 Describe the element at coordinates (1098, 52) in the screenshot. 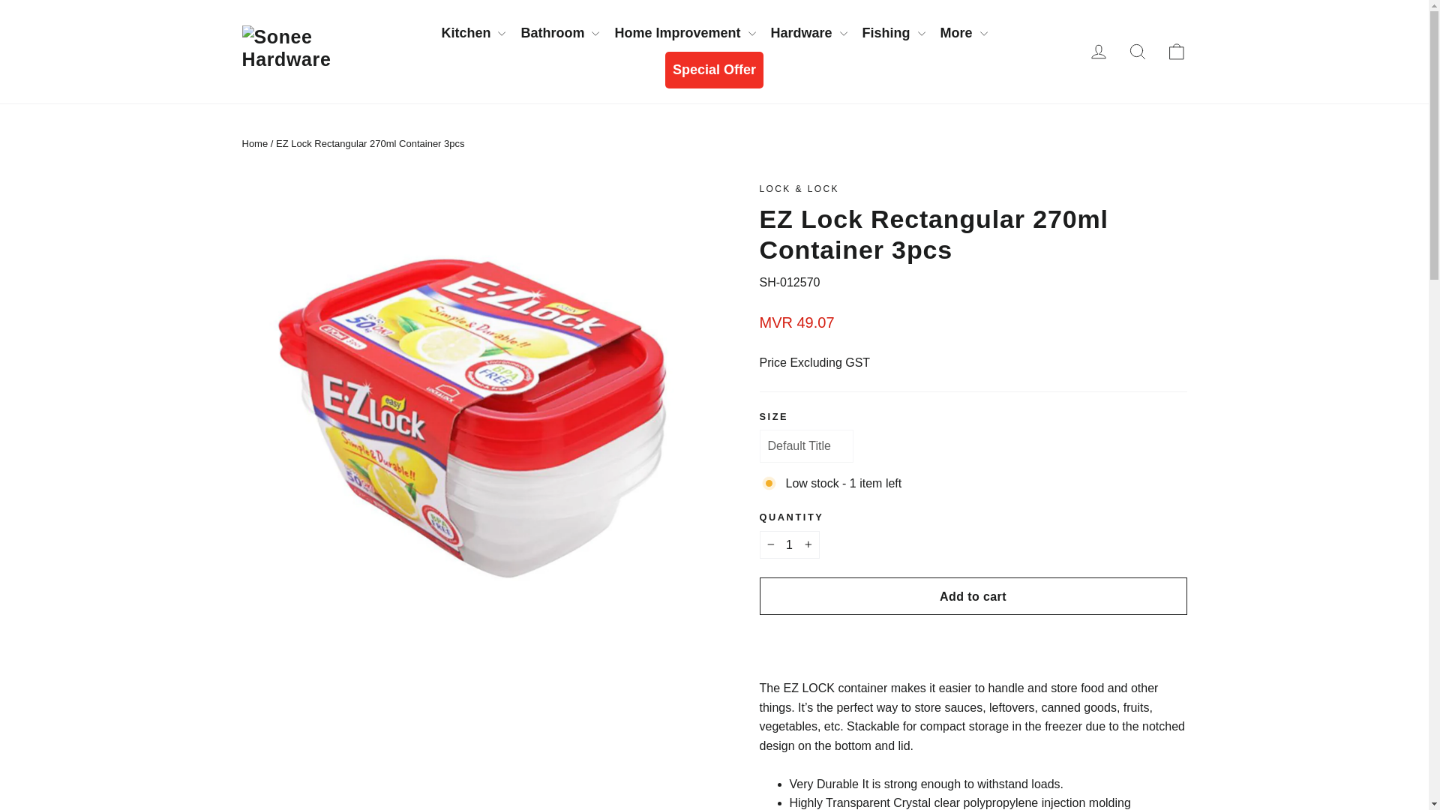

I see `account` at that location.